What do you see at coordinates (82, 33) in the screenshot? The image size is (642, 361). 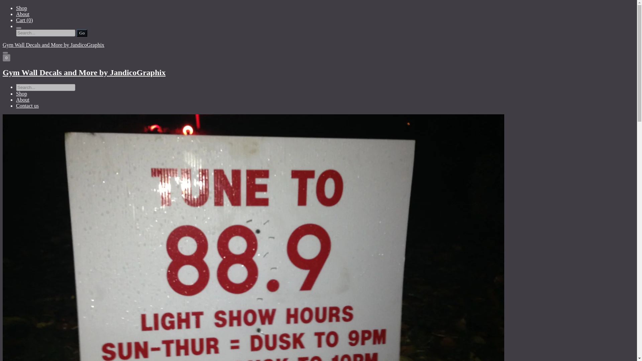 I see `Go` at bounding box center [82, 33].